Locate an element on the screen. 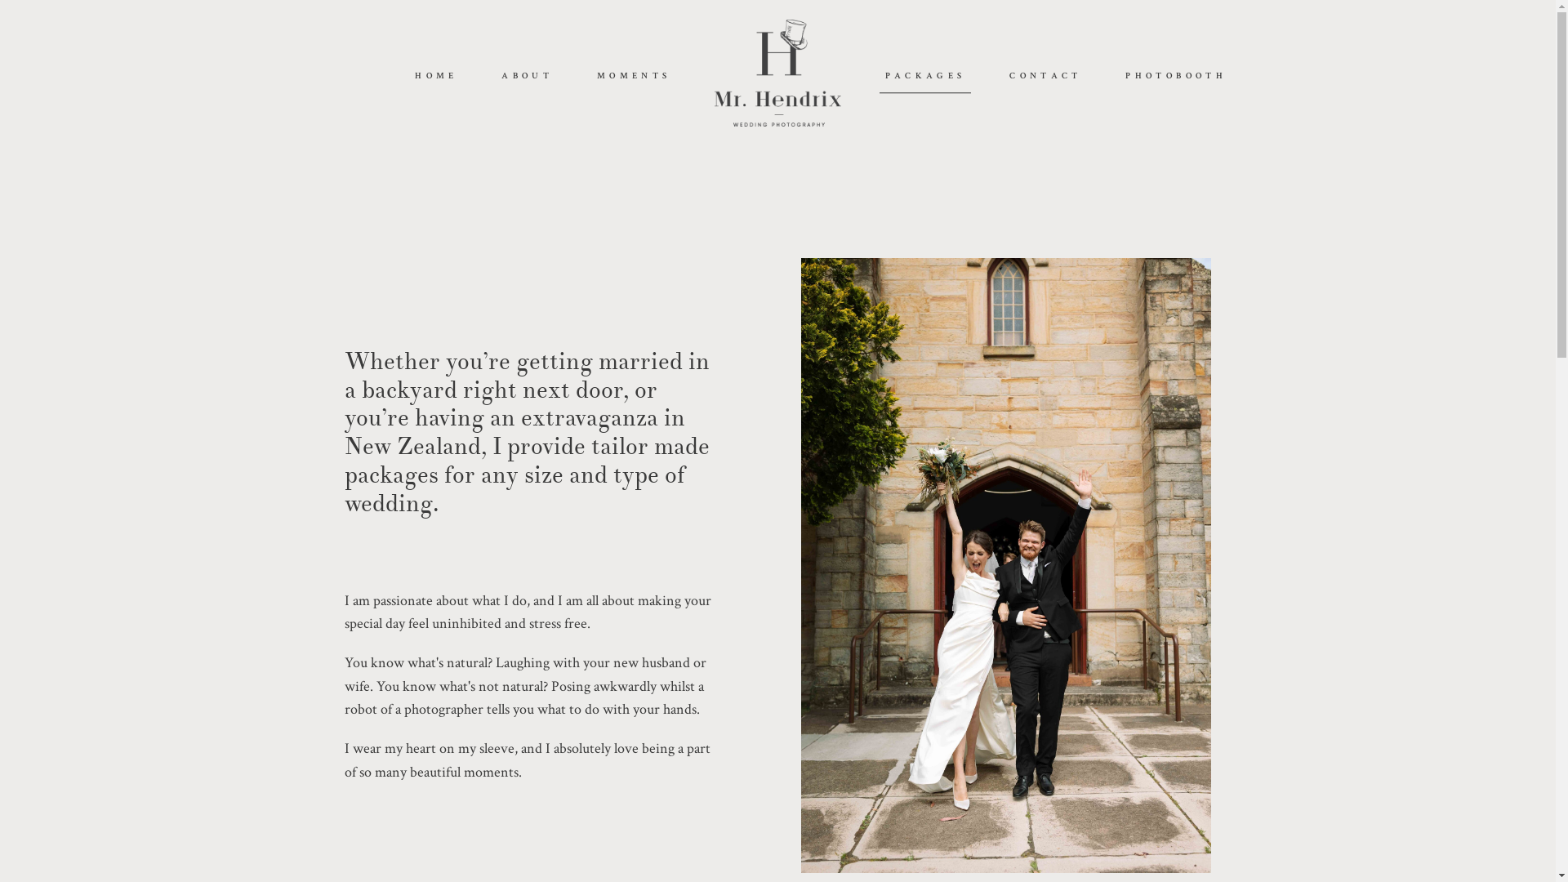  CONTACT is located at coordinates (1045, 77).